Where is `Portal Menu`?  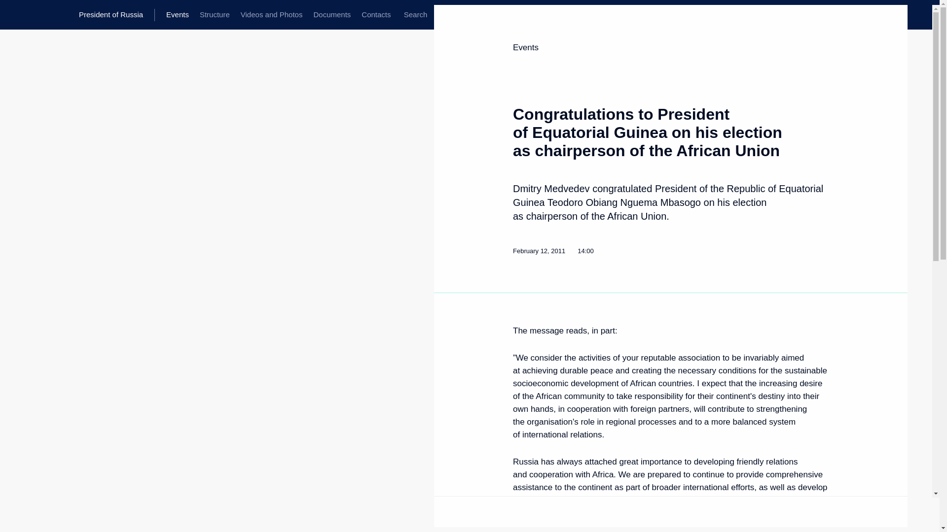
Portal Menu is located at coordinates (16, 15).